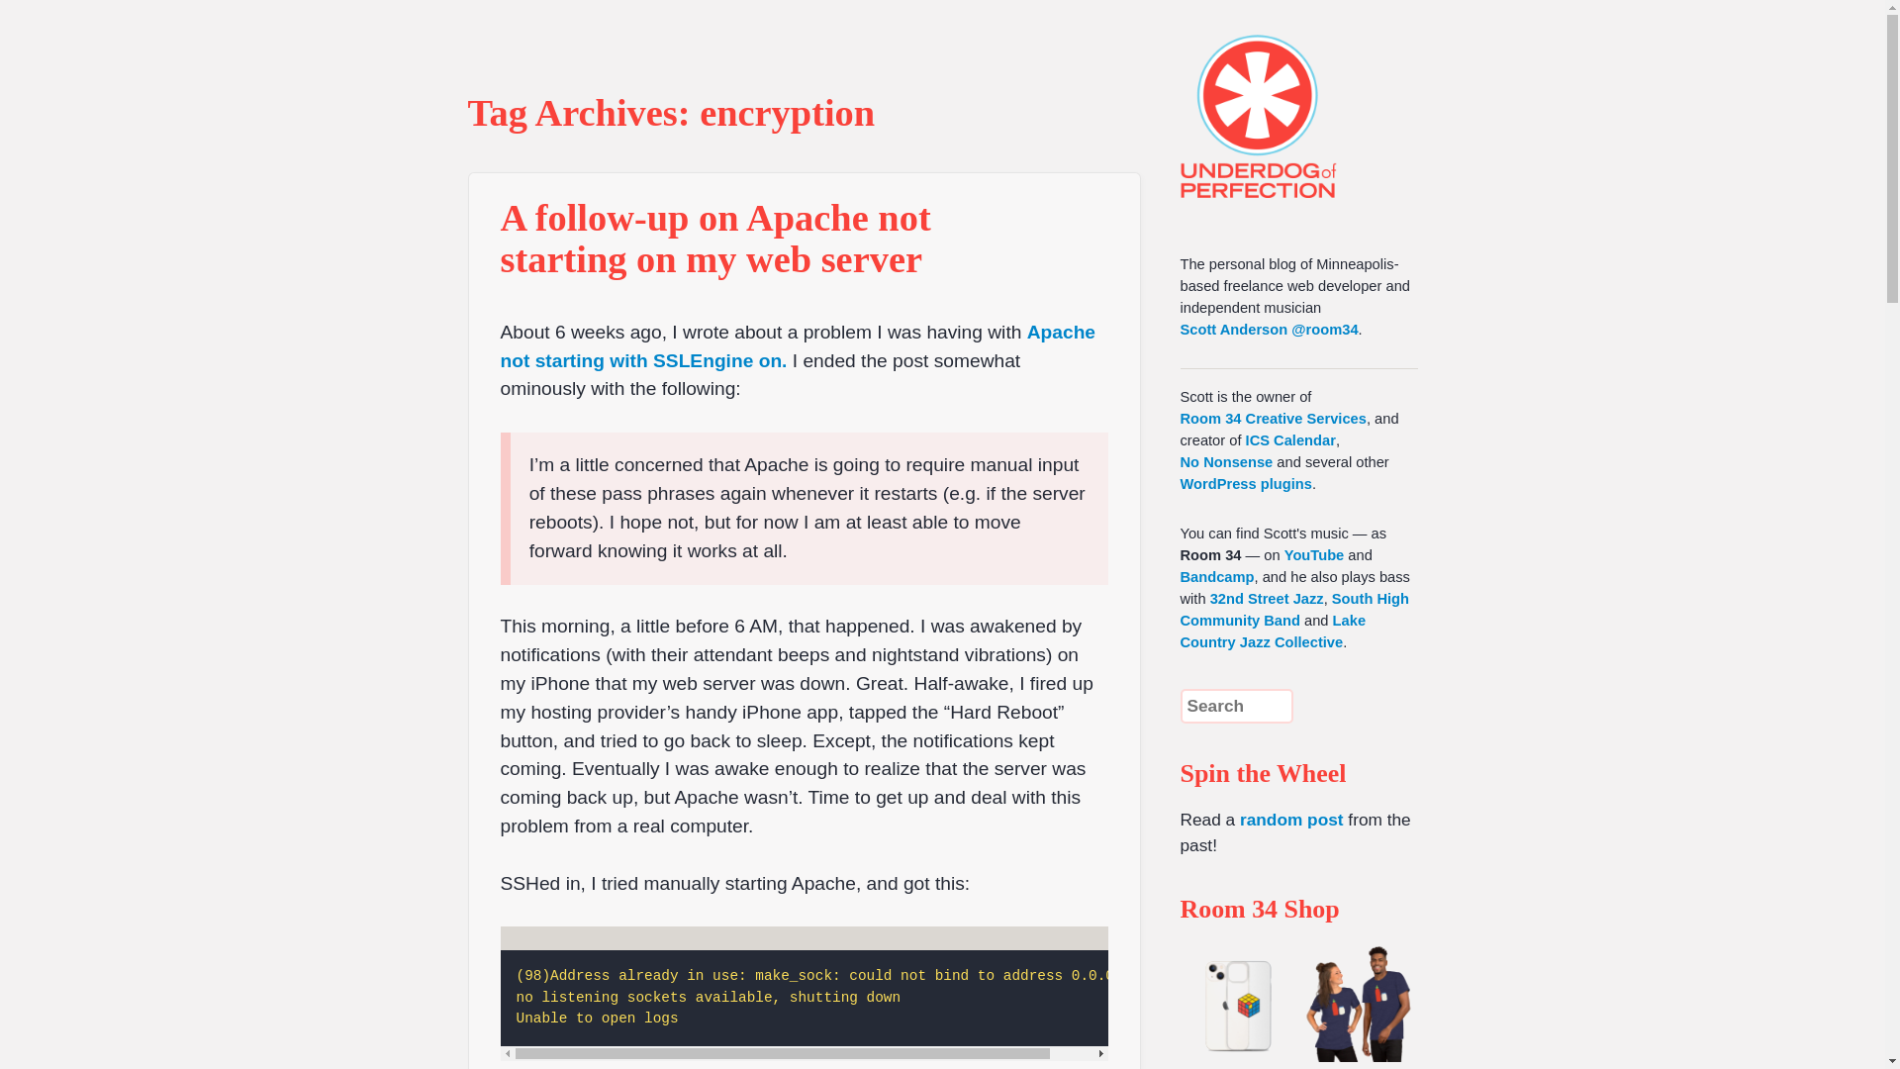  What do you see at coordinates (1291, 820) in the screenshot?
I see `random post` at bounding box center [1291, 820].